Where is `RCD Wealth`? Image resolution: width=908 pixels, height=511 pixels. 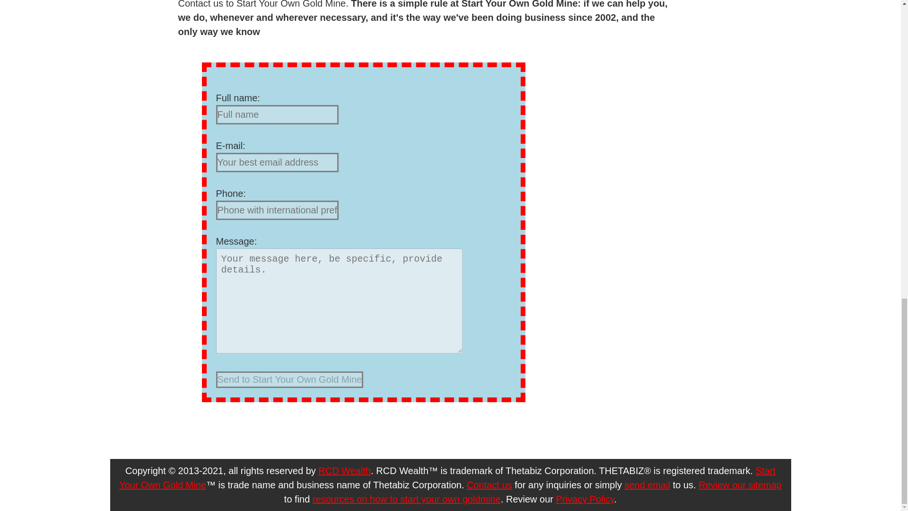
RCD Wealth is located at coordinates (344, 470).